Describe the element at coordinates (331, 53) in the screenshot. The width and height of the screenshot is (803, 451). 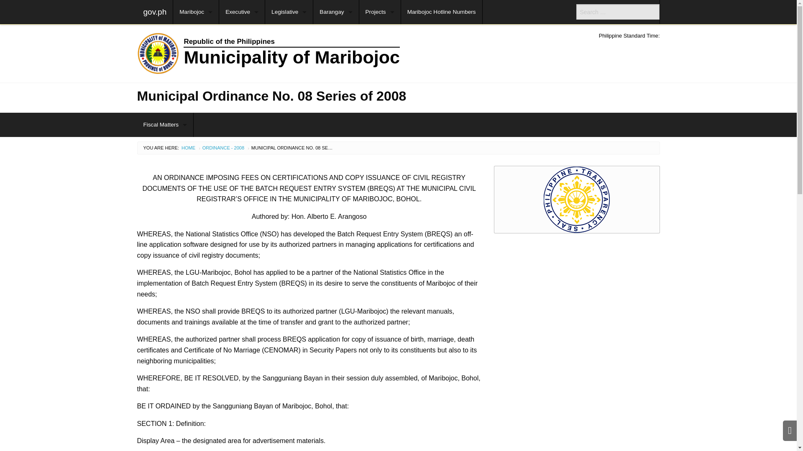
I see `Maribojoc Municipal Government` at that location.